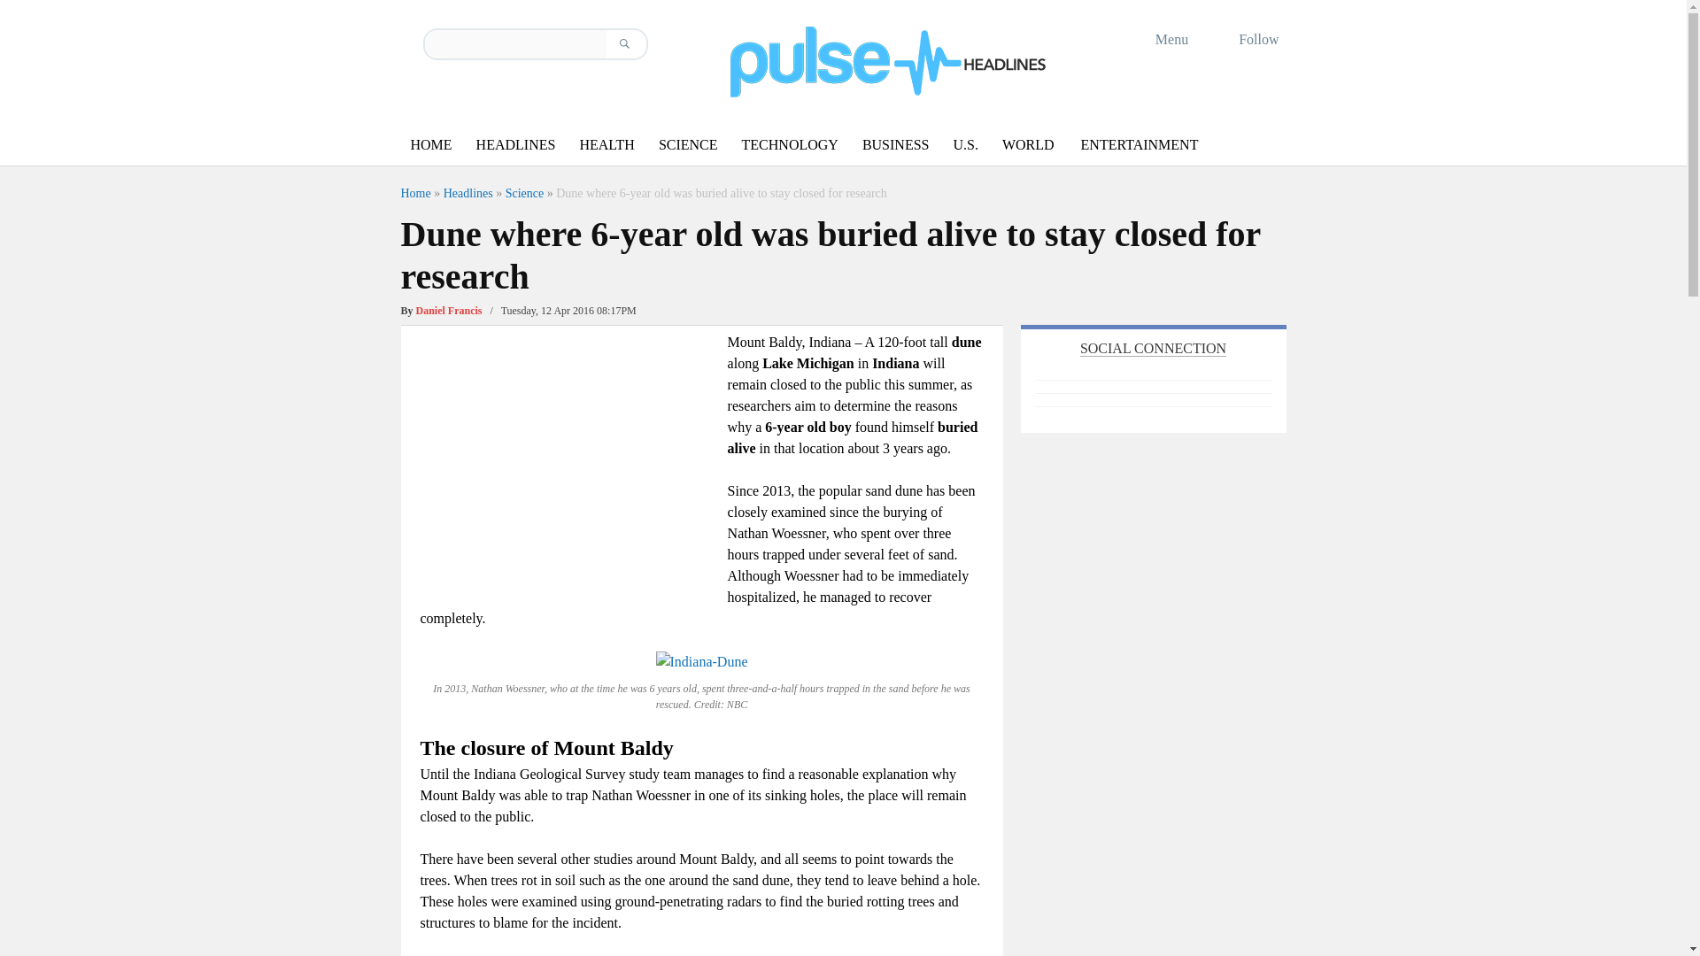  Describe the element at coordinates (688, 145) in the screenshot. I see `SCIENCE` at that location.